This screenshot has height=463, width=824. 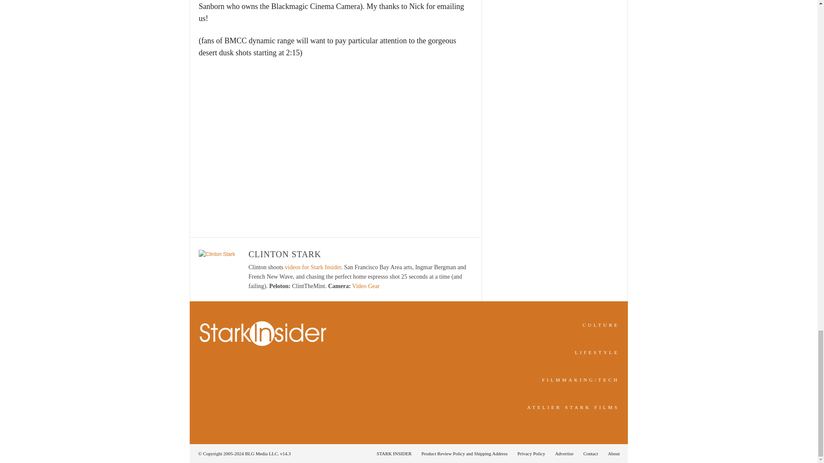 I want to click on Advertise, so click(x=564, y=453).